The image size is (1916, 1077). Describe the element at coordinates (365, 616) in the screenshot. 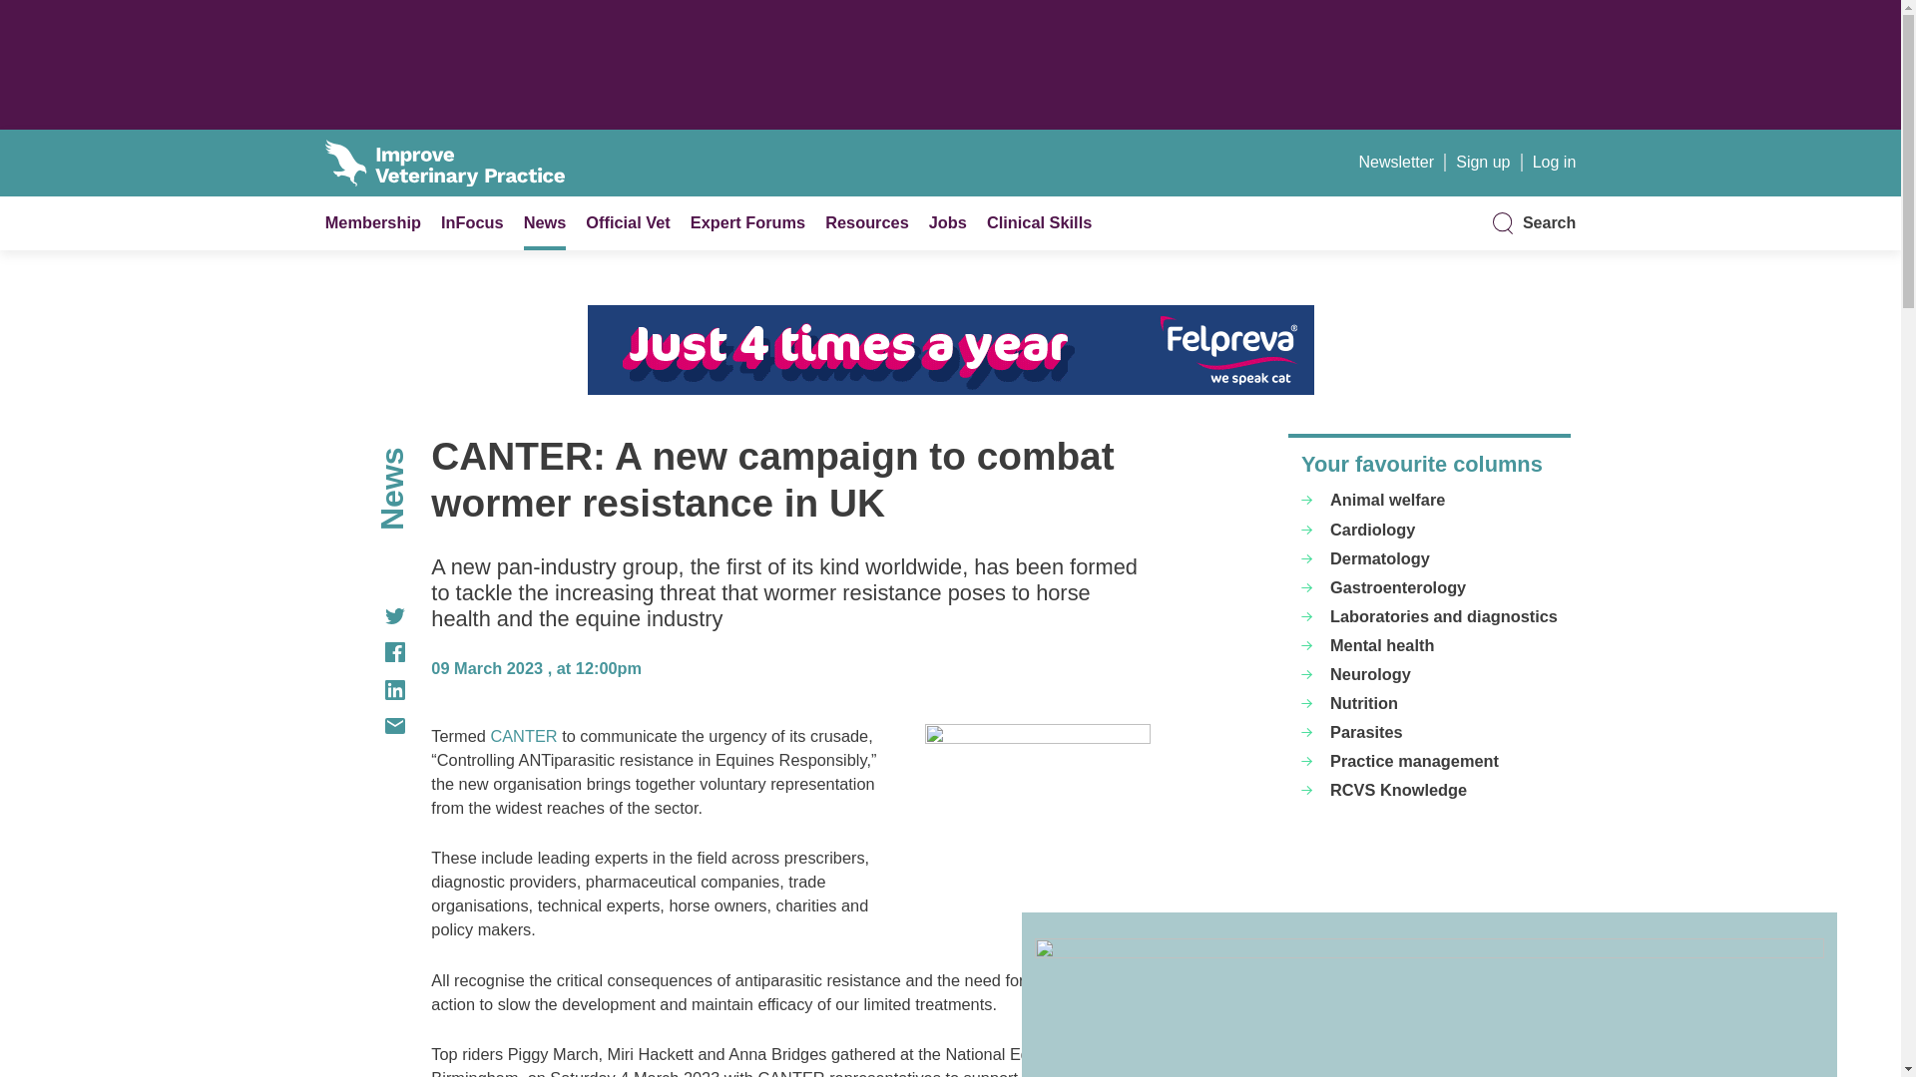

I see `Share on Twitter` at that location.